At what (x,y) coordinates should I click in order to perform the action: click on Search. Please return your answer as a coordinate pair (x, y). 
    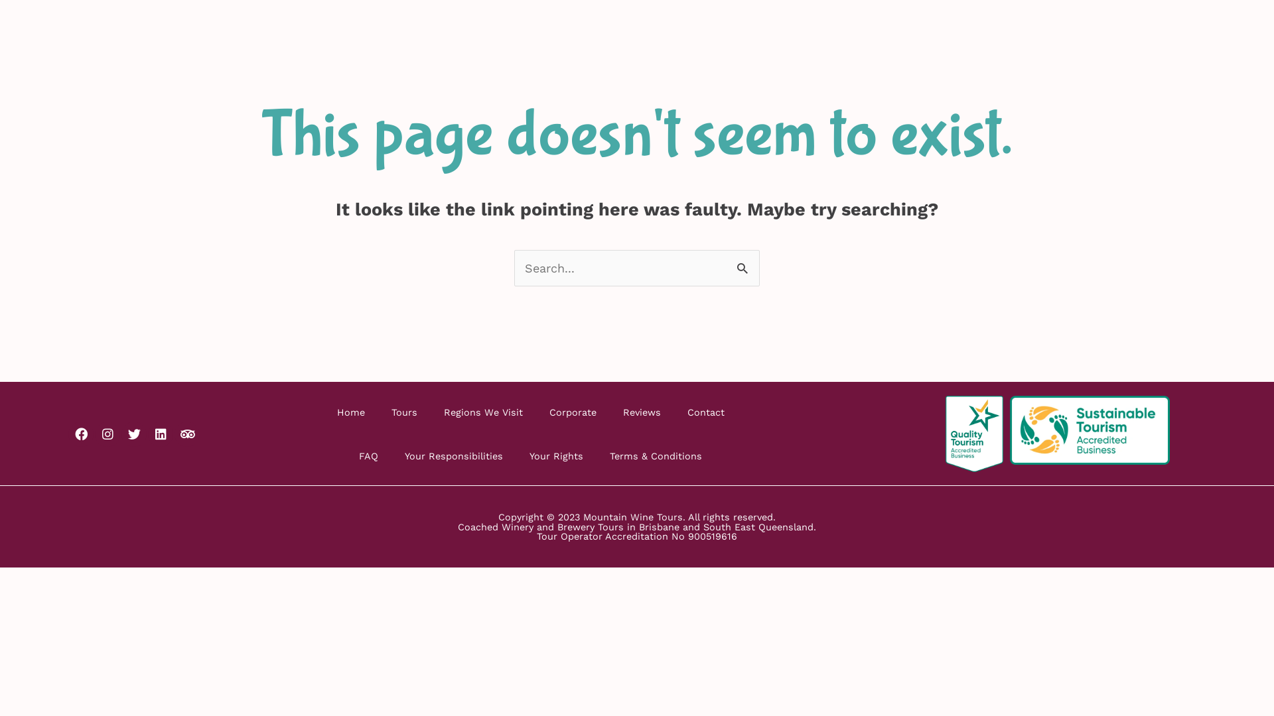
    Looking at the image, I should click on (744, 264).